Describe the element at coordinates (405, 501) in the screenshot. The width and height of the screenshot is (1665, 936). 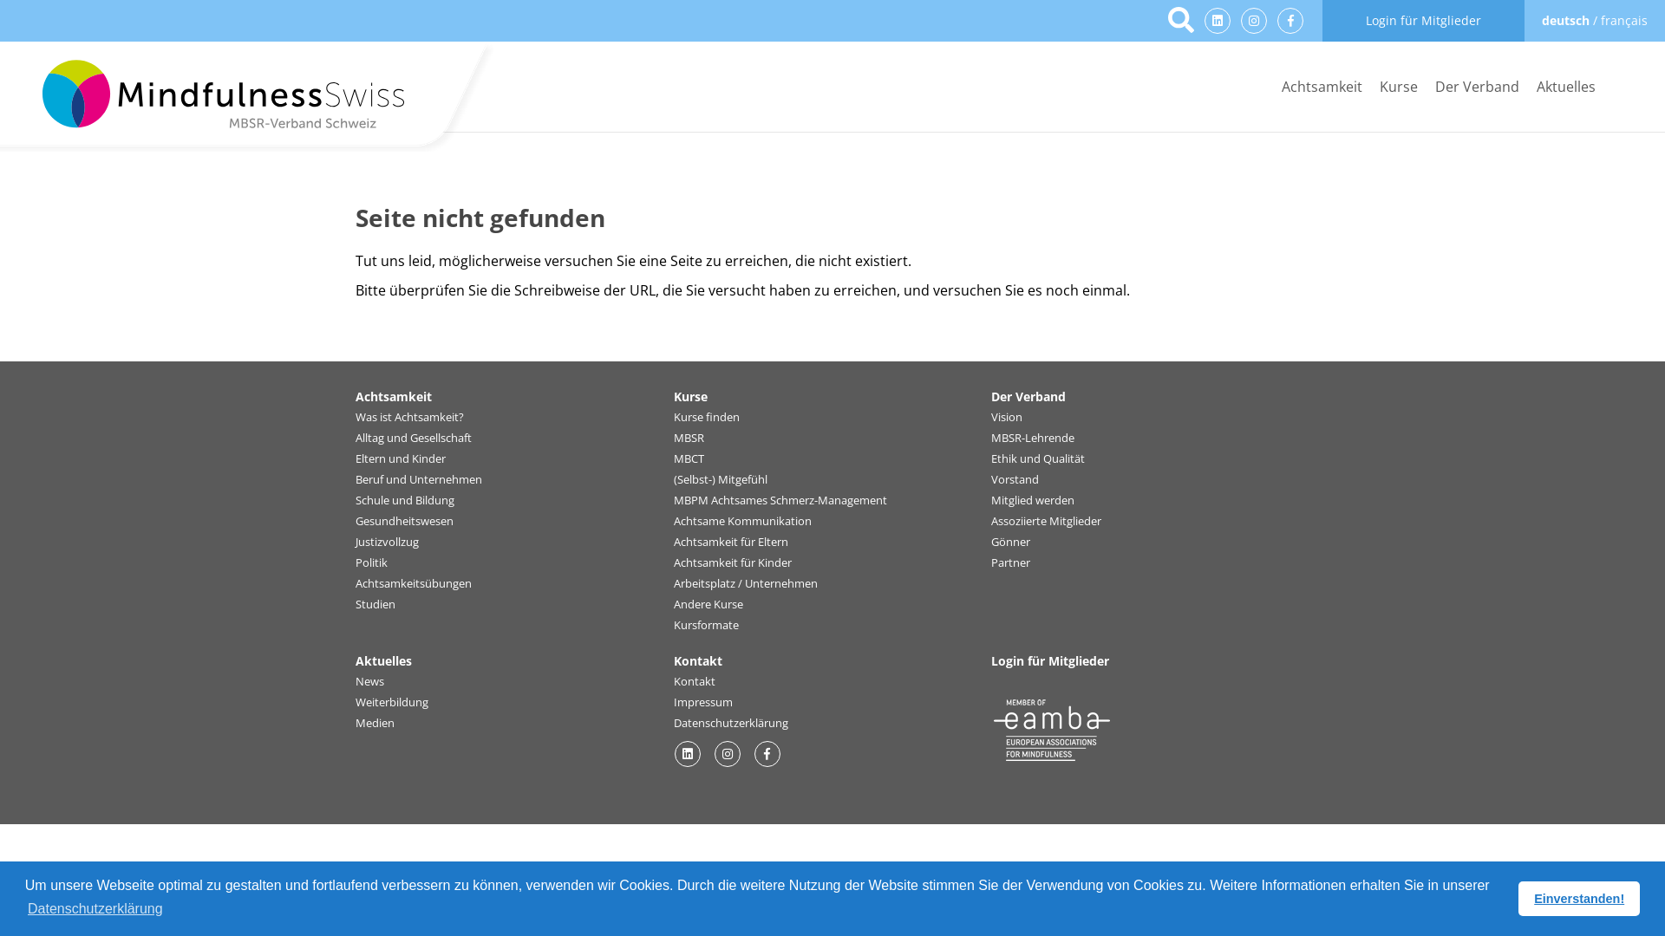
I see `Schule und Bildung` at that location.